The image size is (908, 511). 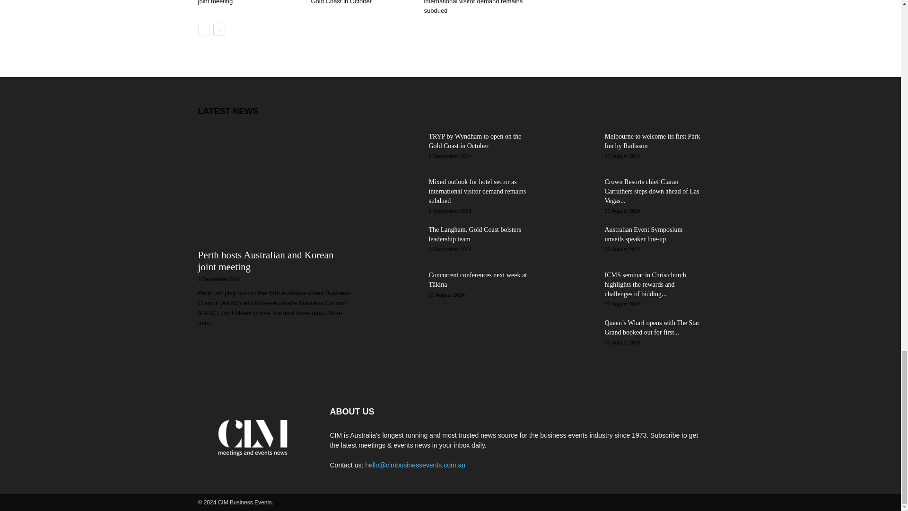 What do you see at coordinates (358, 2) in the screenshot?
I see `TRYP by Wyndham to open on the Gold Coast in October` at bounding box center [358, 2].